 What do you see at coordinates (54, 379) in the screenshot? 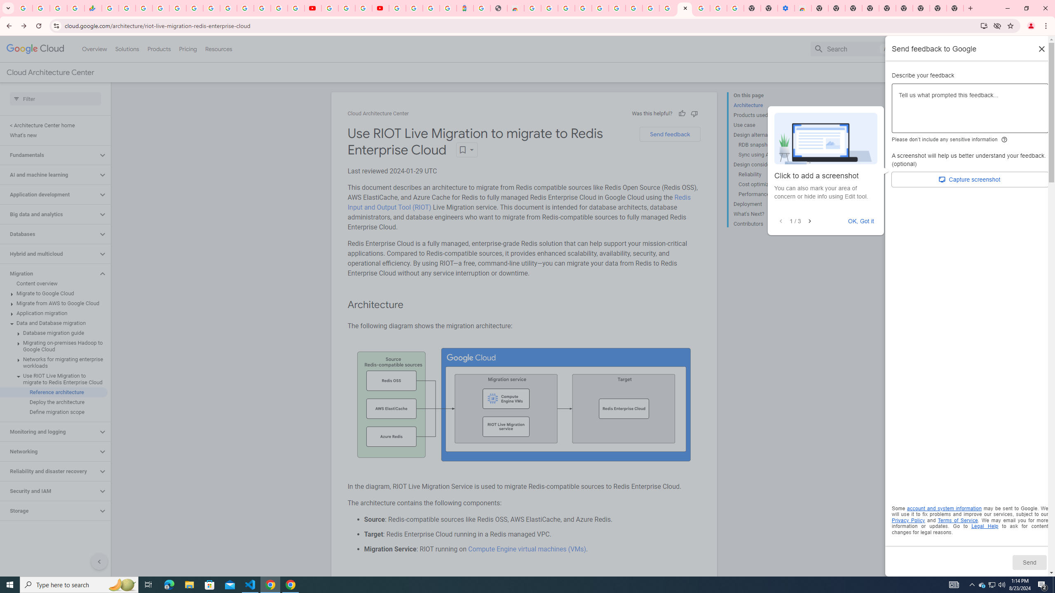
I see `Use RIOT Live Migration to migrate to Redis Enterprise Cloud` at bounding box center [54, 379].